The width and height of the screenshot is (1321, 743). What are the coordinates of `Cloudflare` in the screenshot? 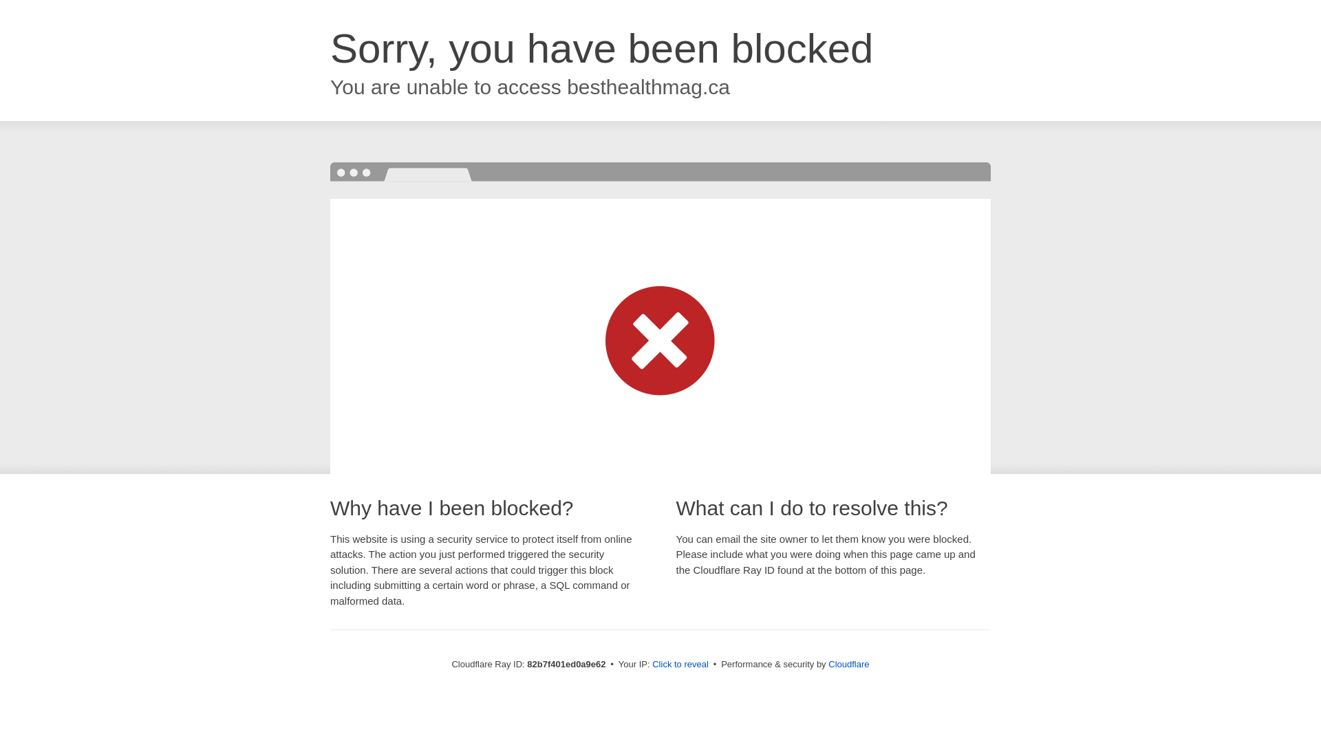 It's located at (849, 665).